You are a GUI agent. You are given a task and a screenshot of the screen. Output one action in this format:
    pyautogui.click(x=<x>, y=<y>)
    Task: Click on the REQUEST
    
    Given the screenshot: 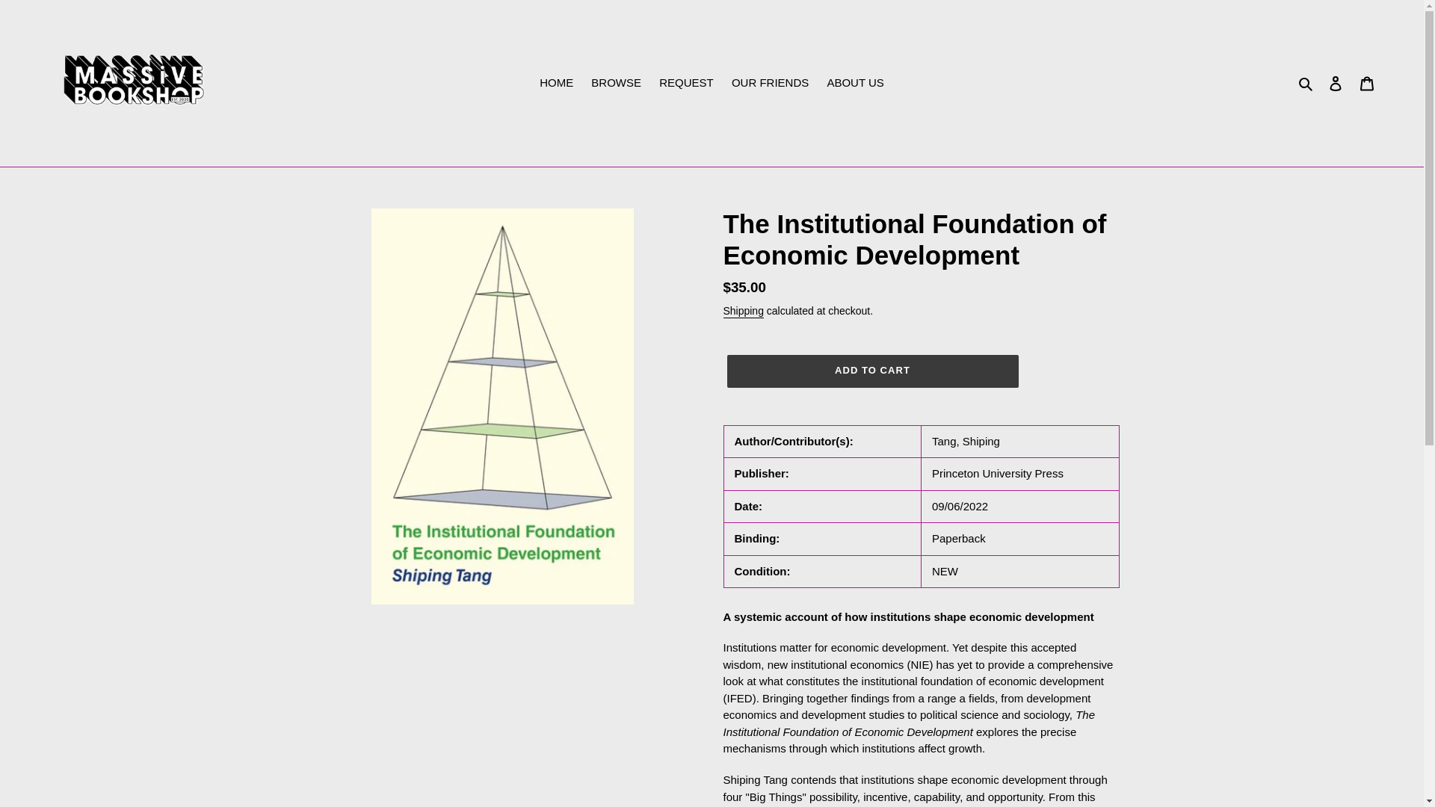 What is the action you would take?
    pyautogui.click(x=686, y=84)
    